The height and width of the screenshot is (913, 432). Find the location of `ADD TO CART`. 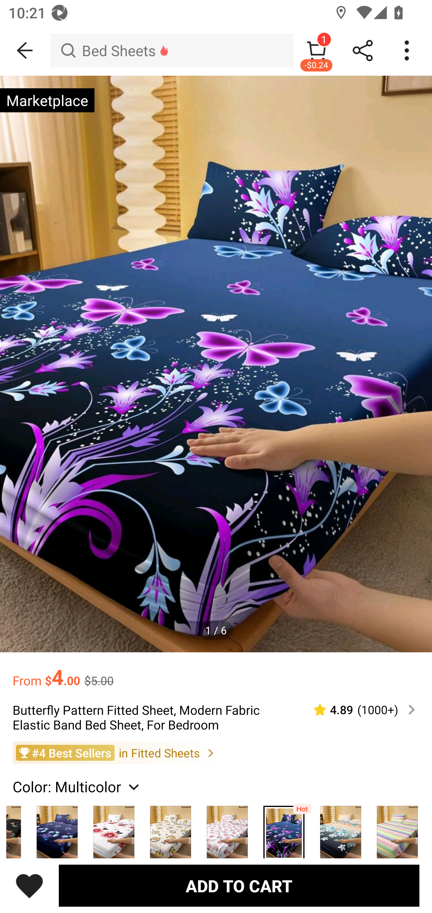

ADD TO CART is located at coordinates (239, 885).